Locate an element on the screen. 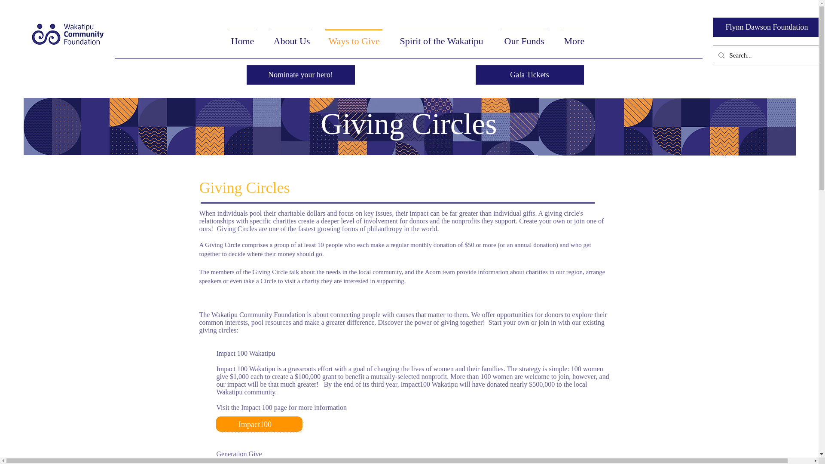 This screenshot has width=825, height=464. Ways to Give is located at coordinates (353, 37).